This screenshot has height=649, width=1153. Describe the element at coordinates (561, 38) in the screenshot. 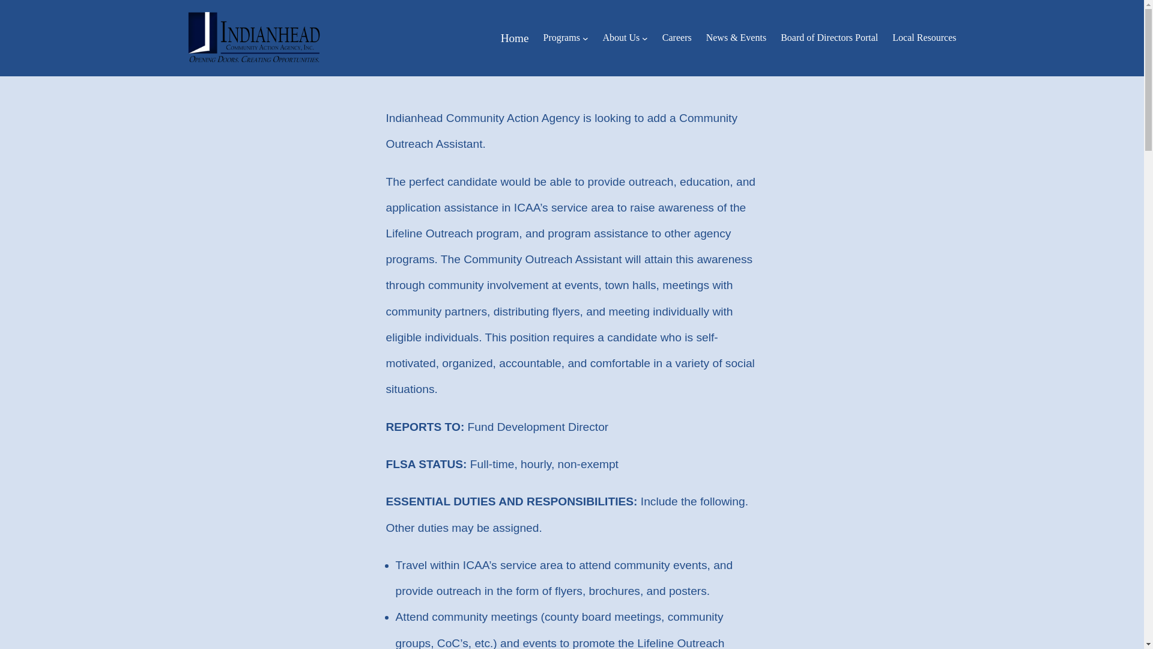

I see `Programs` at that location.